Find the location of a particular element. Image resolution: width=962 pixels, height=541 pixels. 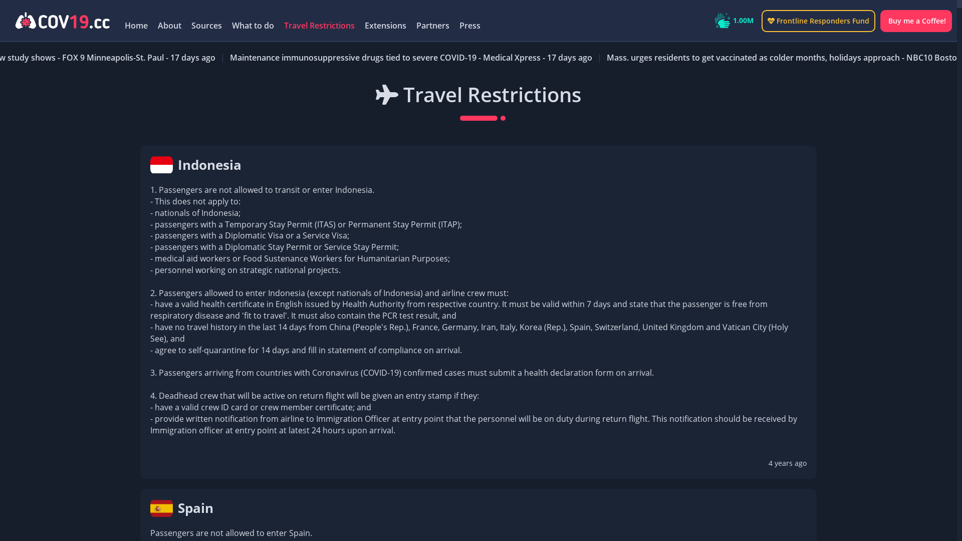

What to do is located at coordinates (253, 26).